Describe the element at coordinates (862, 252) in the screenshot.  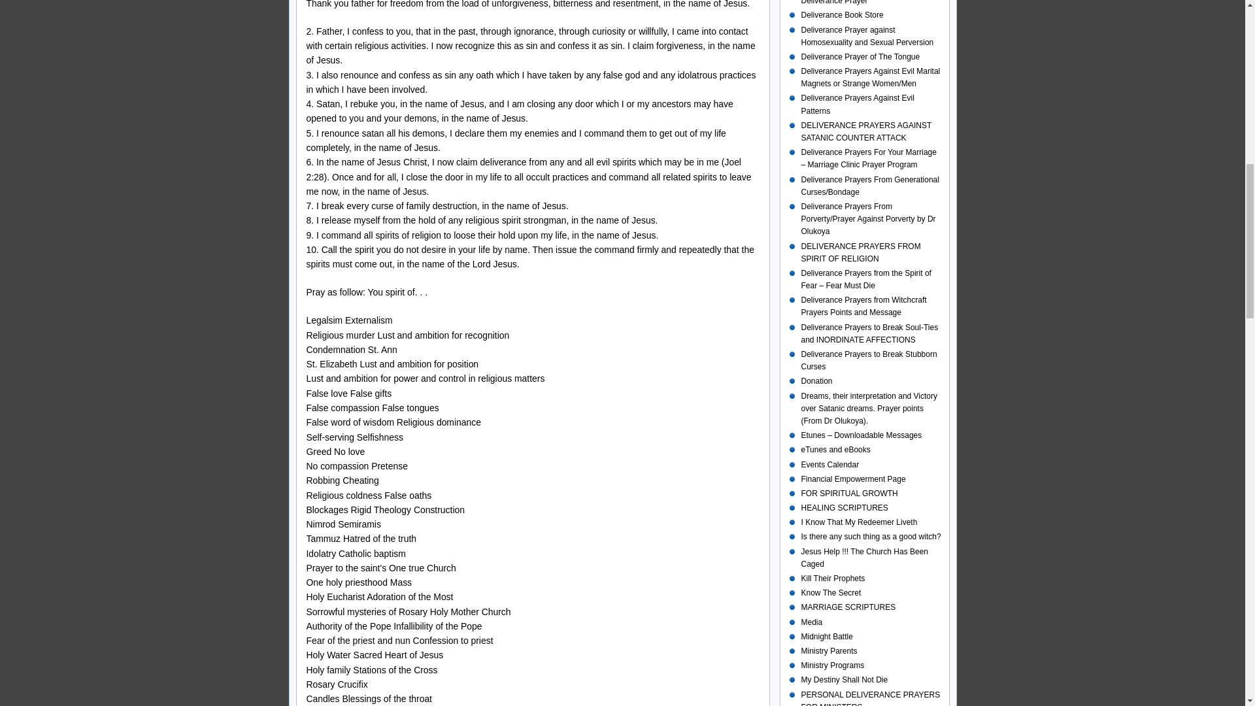
I see `DELIVERANCE PRAYERS FROM SPIRIT OF RELIGION` at that location.